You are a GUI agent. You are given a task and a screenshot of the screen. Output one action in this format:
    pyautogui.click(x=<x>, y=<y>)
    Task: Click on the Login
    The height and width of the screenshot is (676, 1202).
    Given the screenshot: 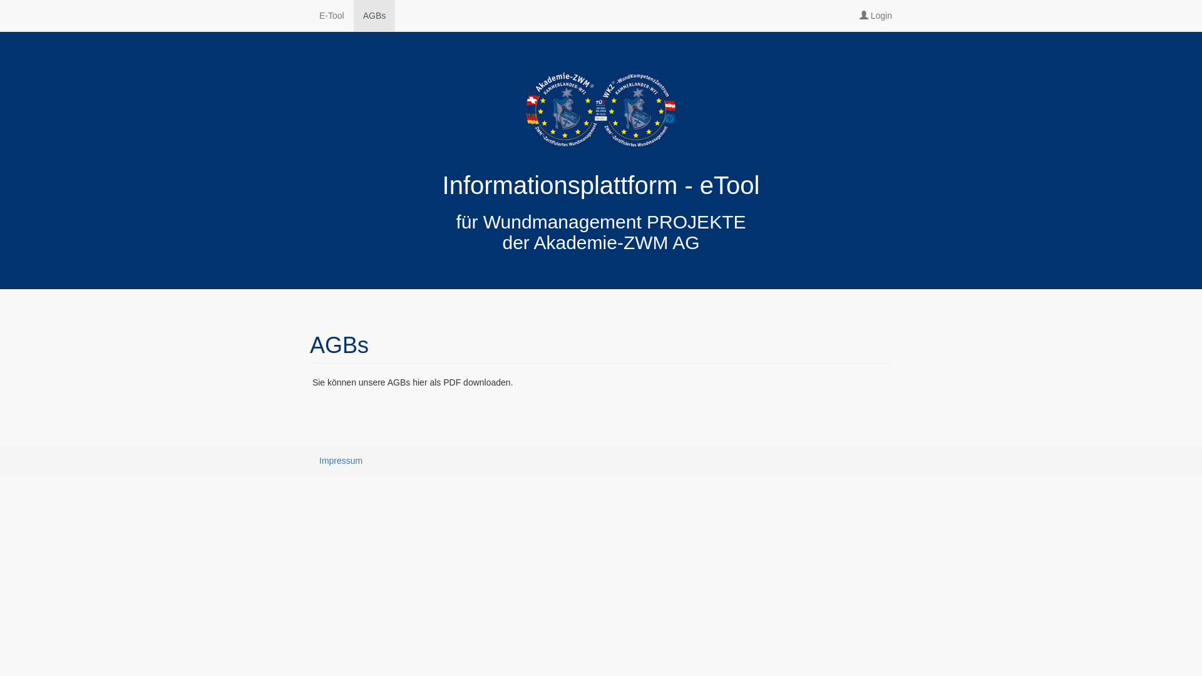 What is the action you would take?
    pyautogui.click(x=876, y=16)
    